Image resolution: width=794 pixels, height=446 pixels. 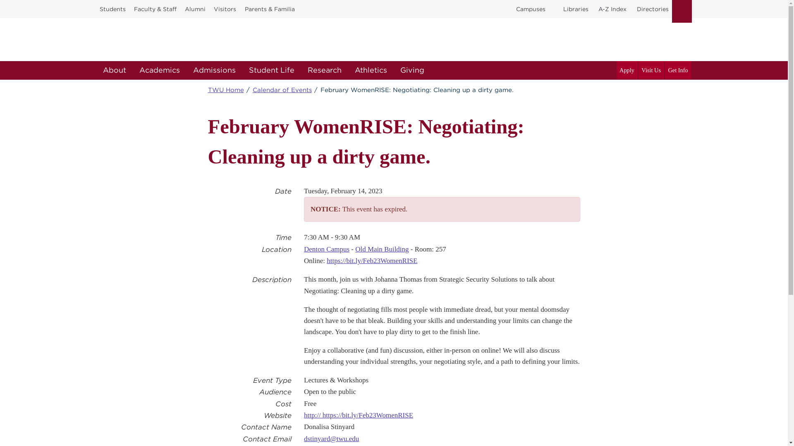 What do you see at coordinates (225, 9) in the screenshot?
I see `Visitors` at bounding box center [225, 9].